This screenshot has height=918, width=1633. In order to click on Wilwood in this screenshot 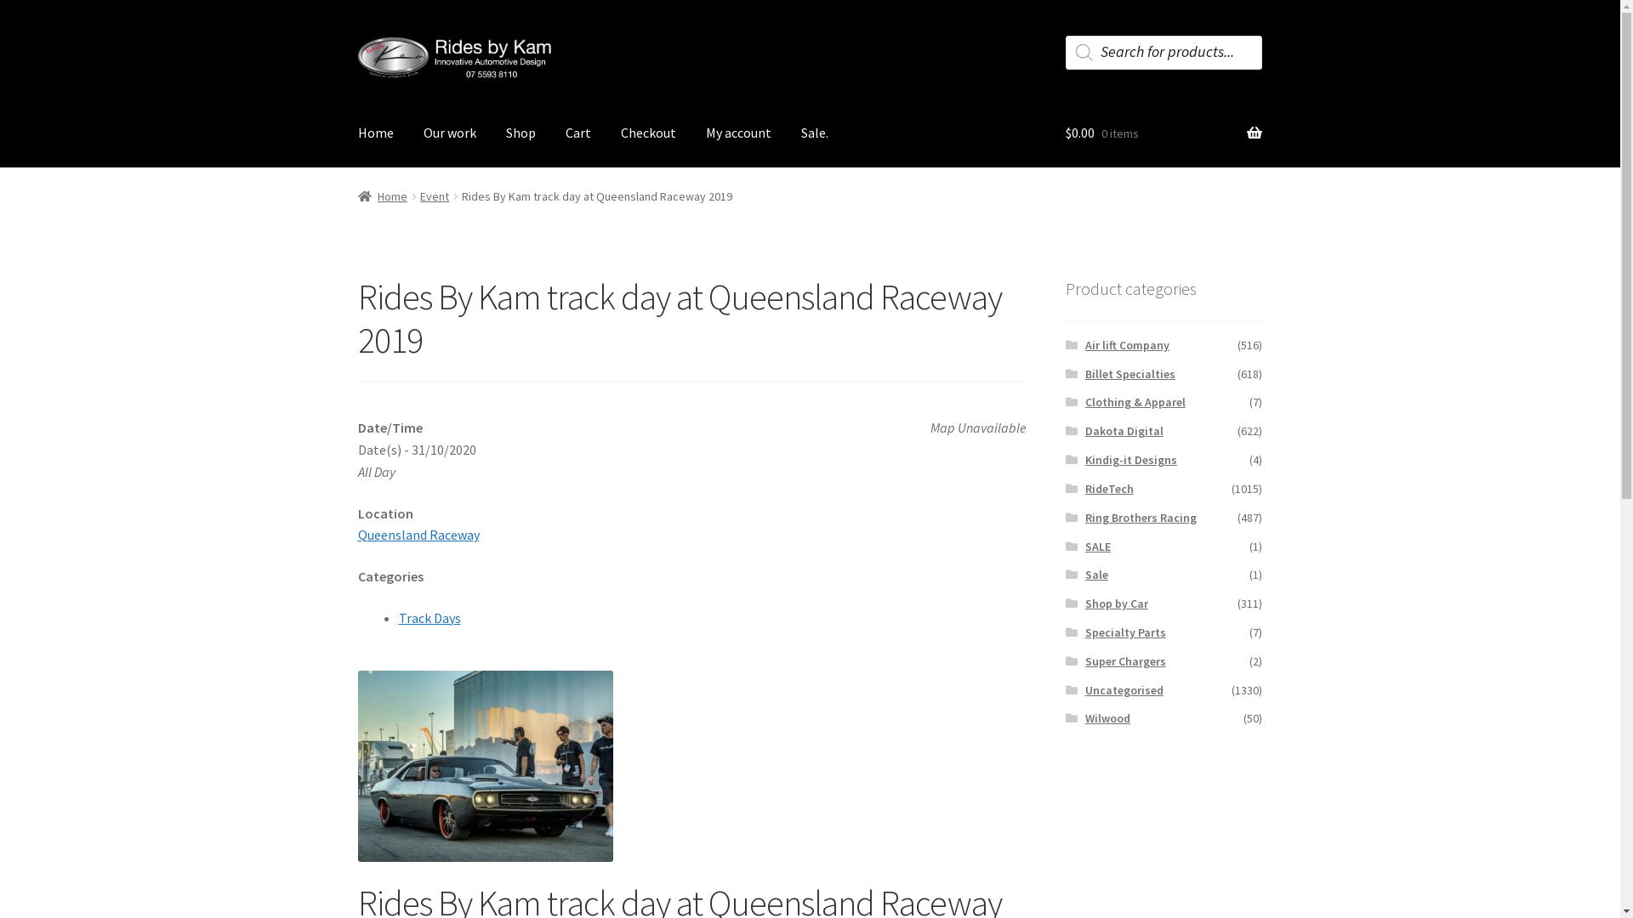, I will do `click(1107, 718)`.